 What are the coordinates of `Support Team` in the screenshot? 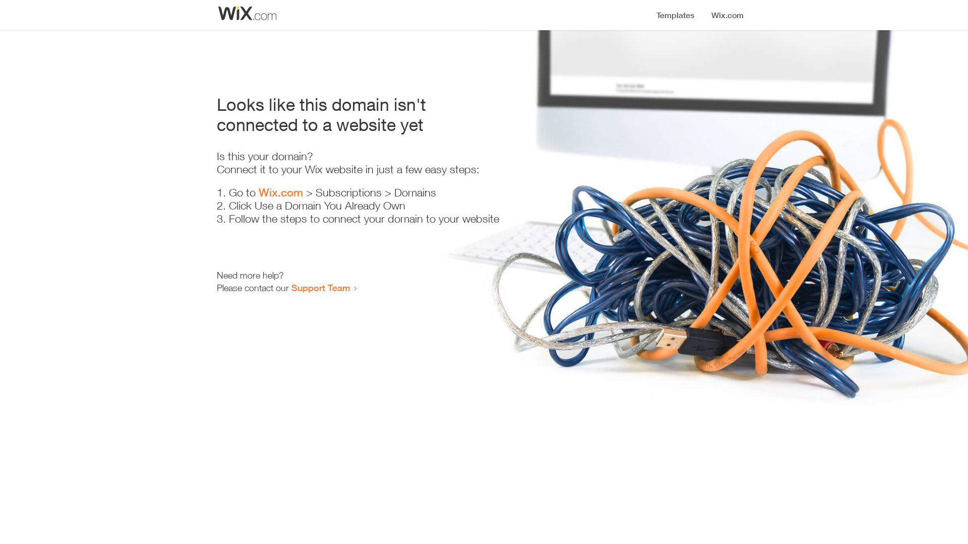 It's located at (321, 288).